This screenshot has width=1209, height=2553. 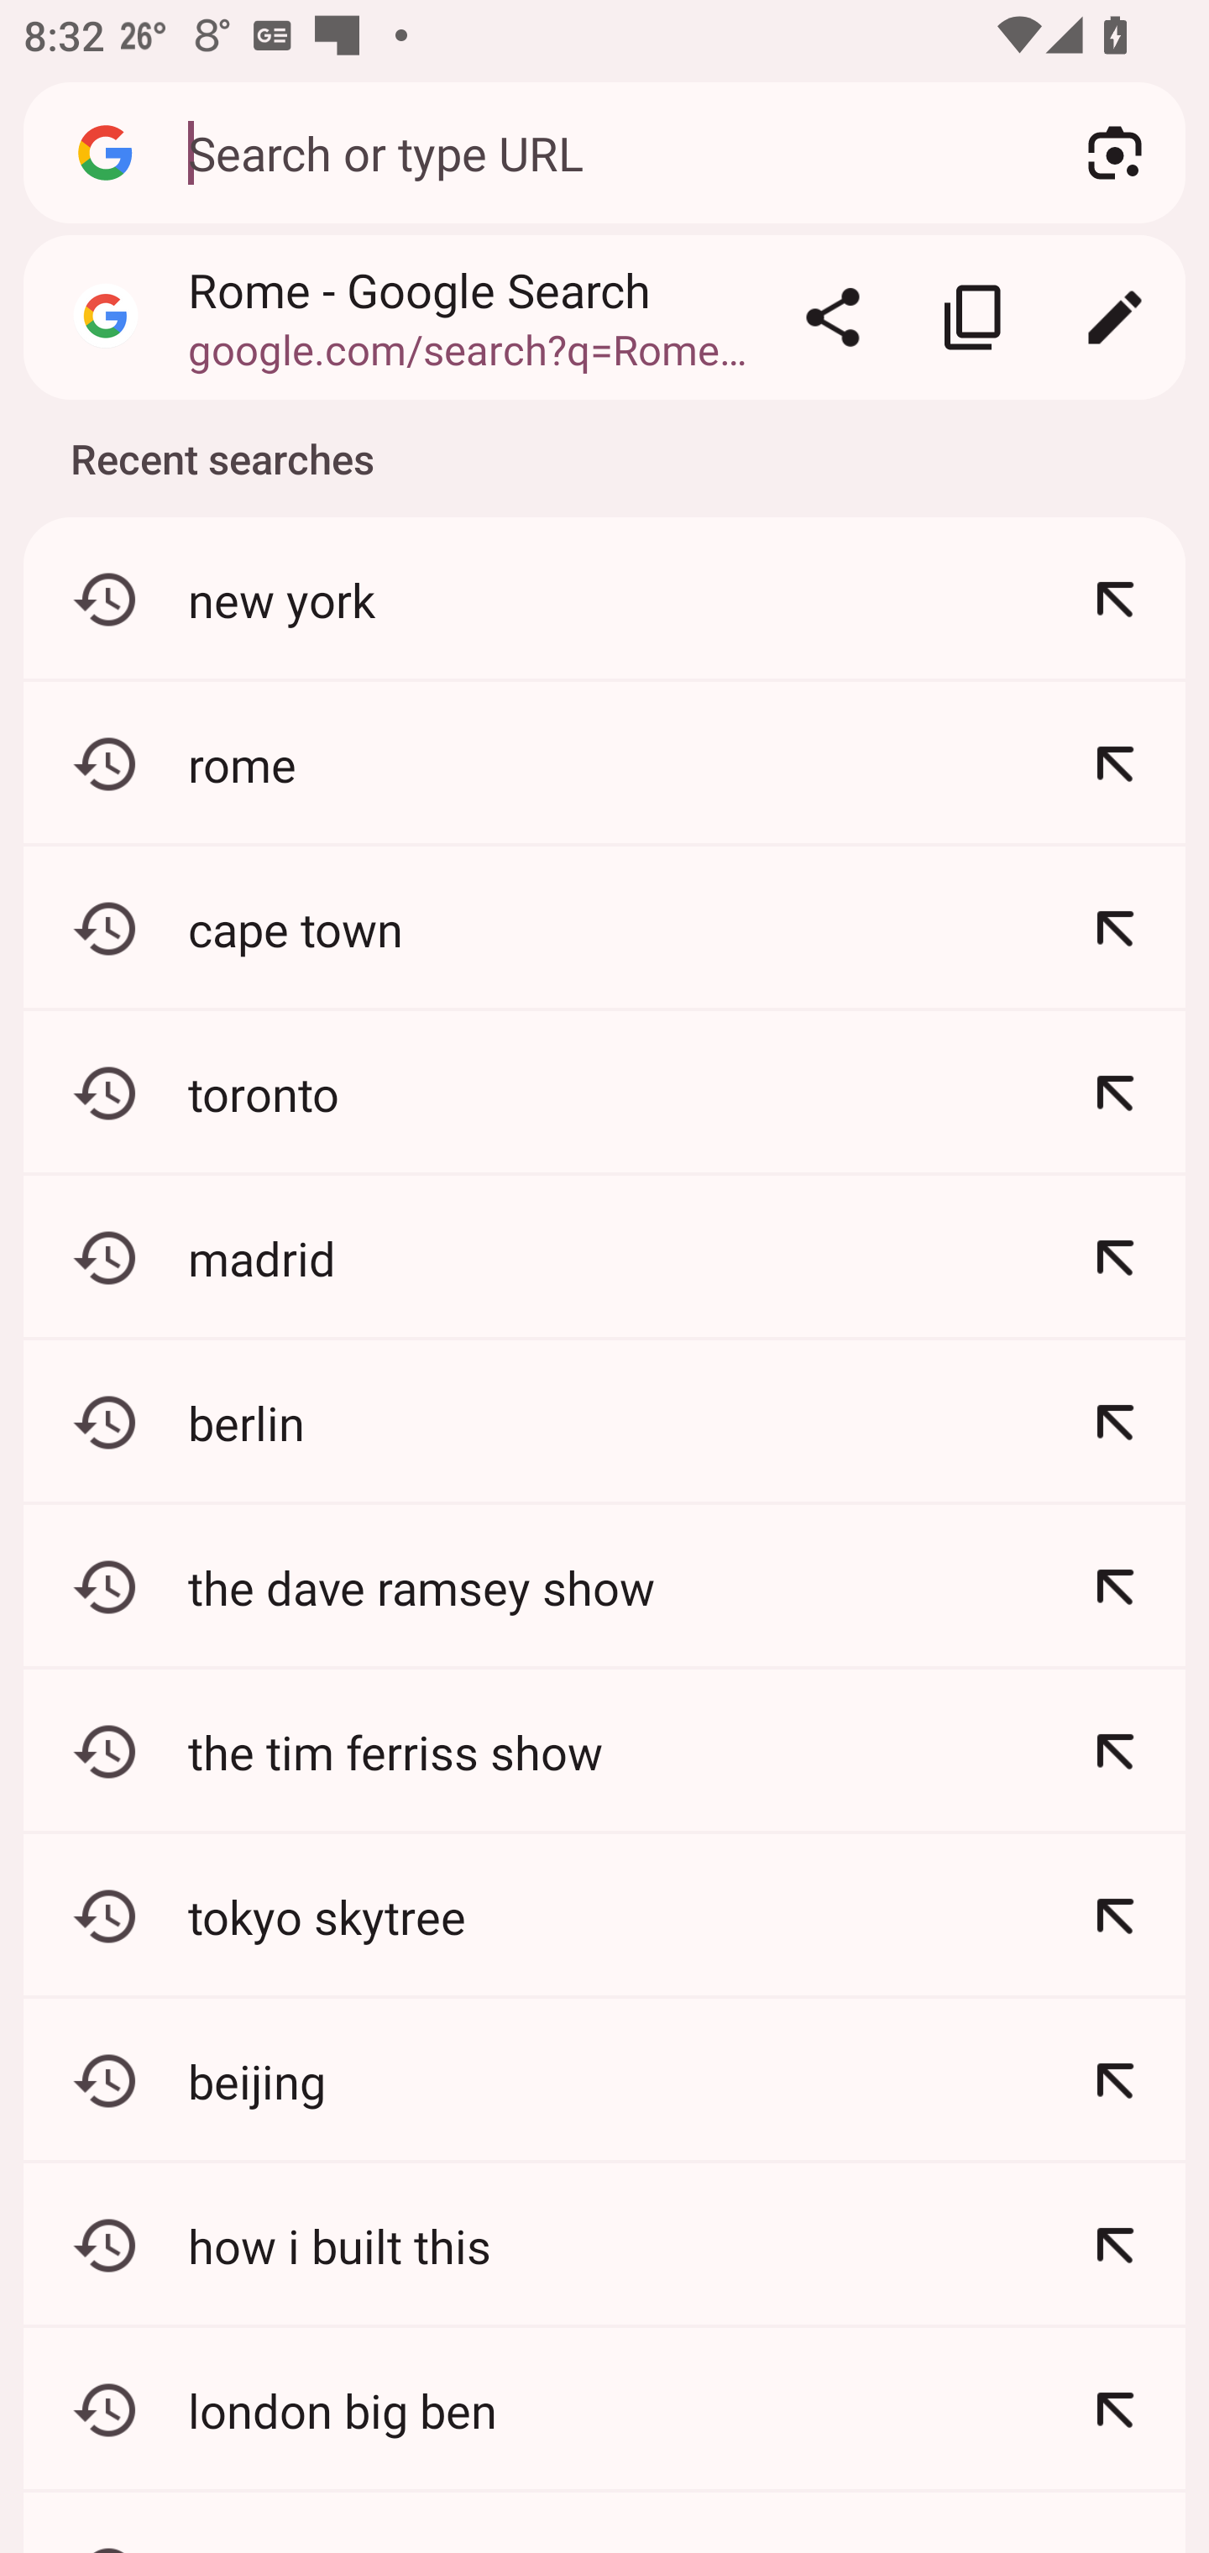 I want to click on new york Refine: new york, so click(x=604, y=600).